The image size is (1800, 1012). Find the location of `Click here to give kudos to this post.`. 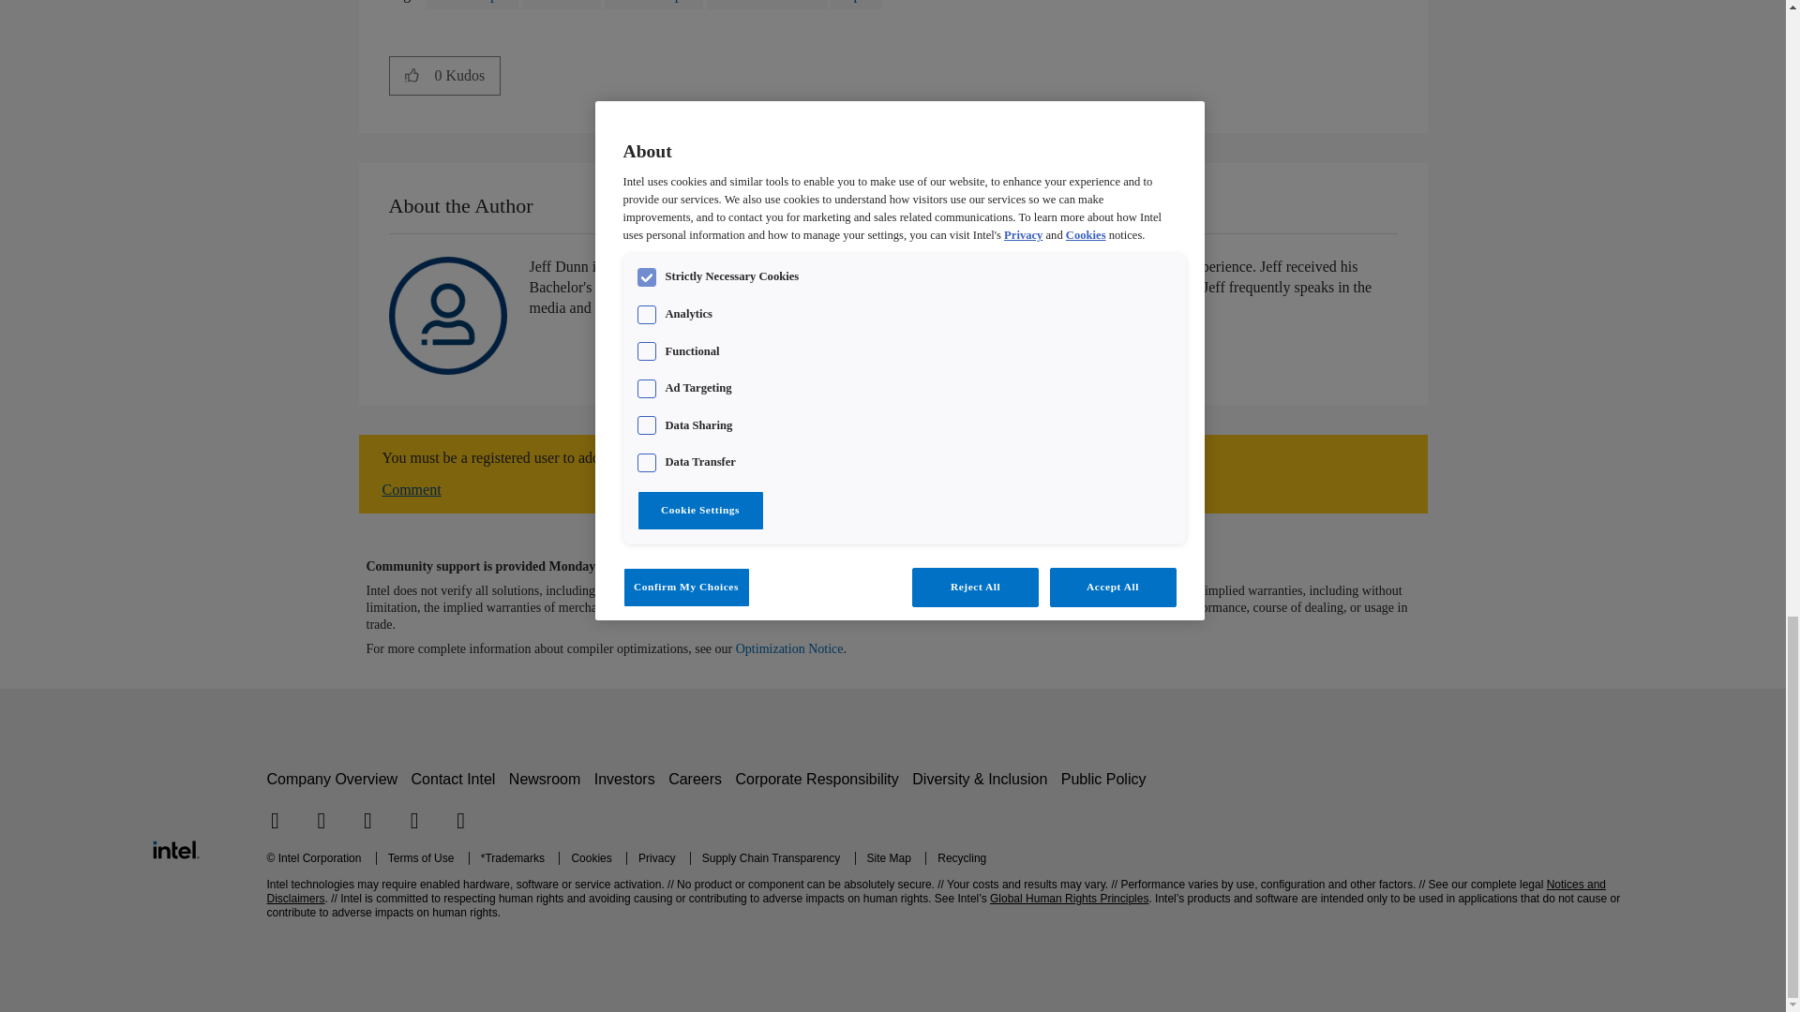

Click here to give kudos to this post. is located at coordinates (412, 75).